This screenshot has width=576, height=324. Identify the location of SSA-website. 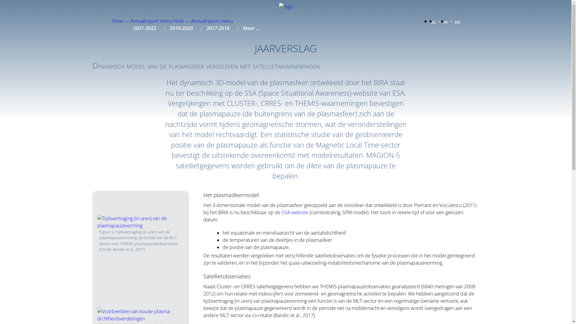
(295, 212).